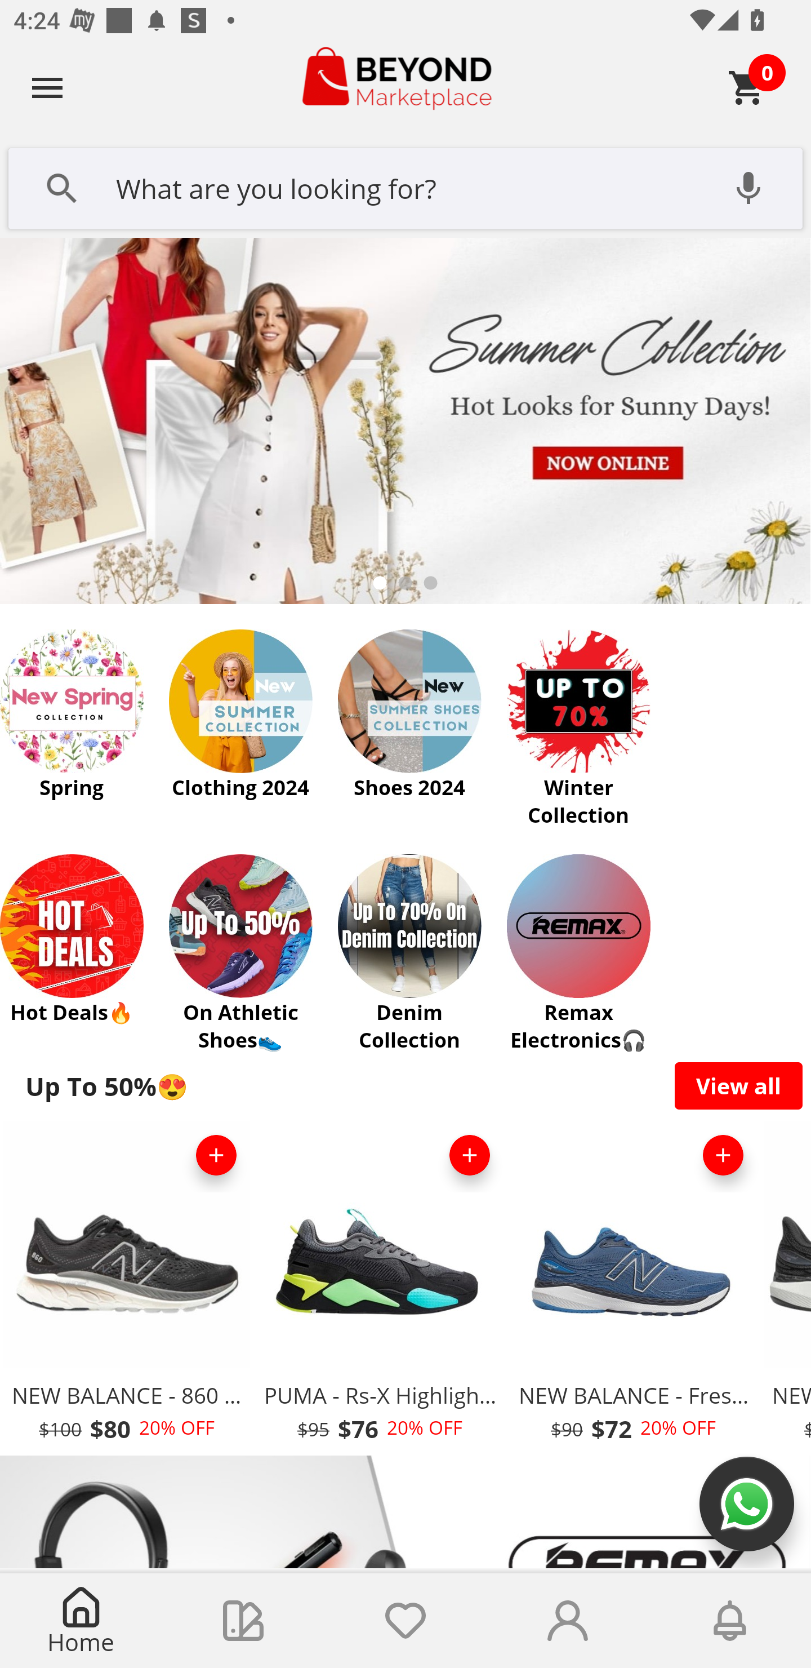 Image resolution: width=811 pixels, height=1668 pixels. Describe the element at coordinates (243, 1621) in the screenshot. I see `Collections` at that location.